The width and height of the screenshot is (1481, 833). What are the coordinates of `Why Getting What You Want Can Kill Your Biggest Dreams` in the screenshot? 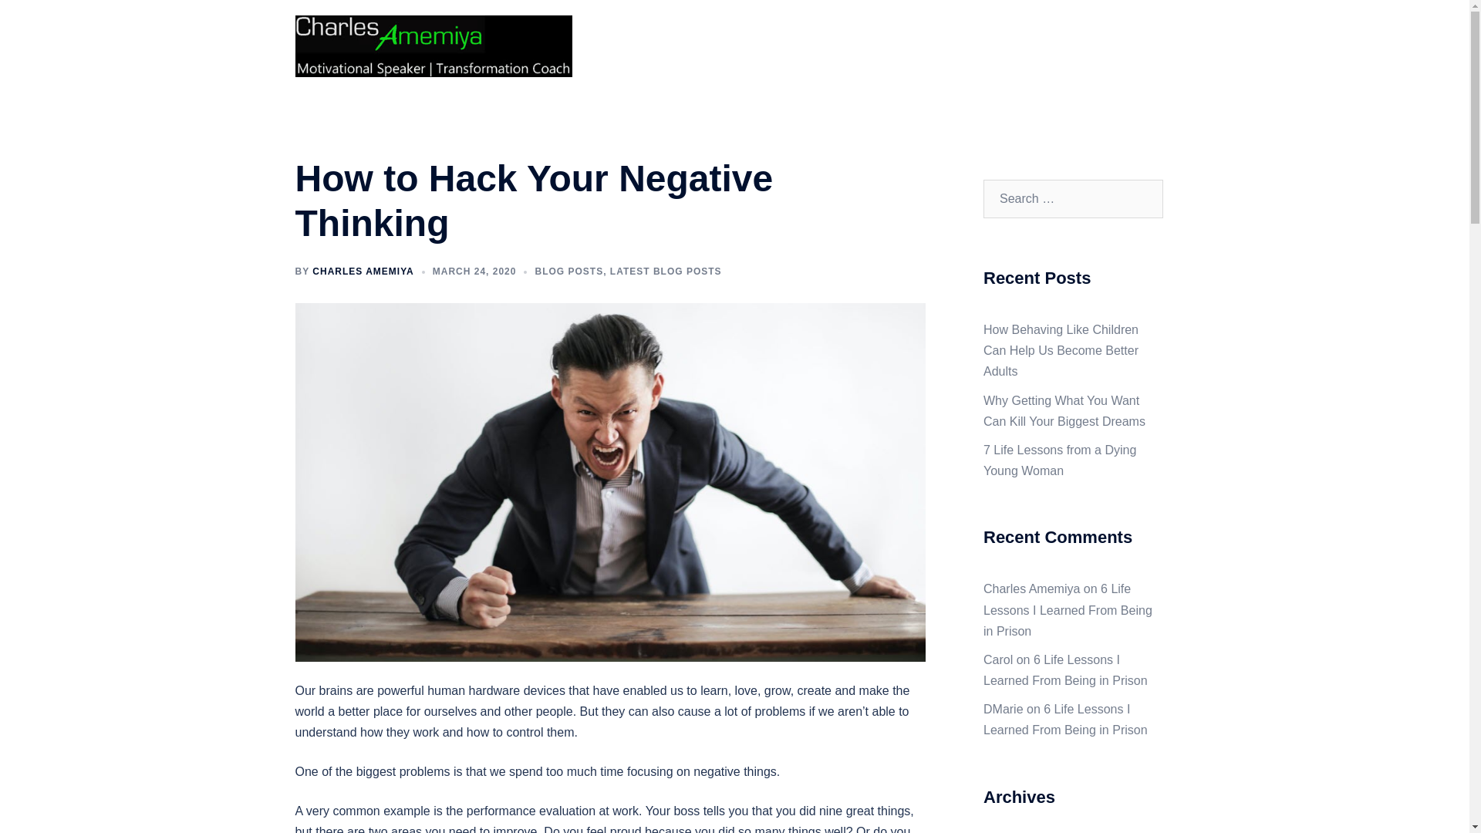 It's located at (1064, 410).